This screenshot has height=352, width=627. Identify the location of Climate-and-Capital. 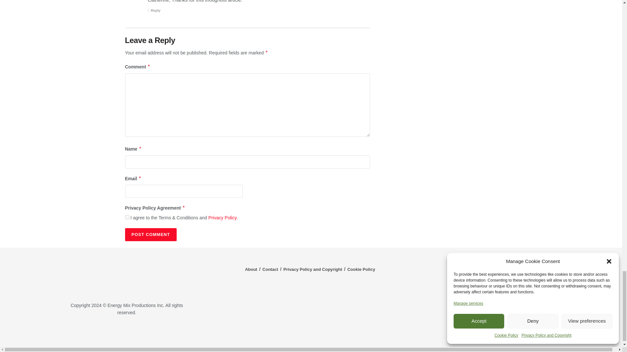
(526, 332).